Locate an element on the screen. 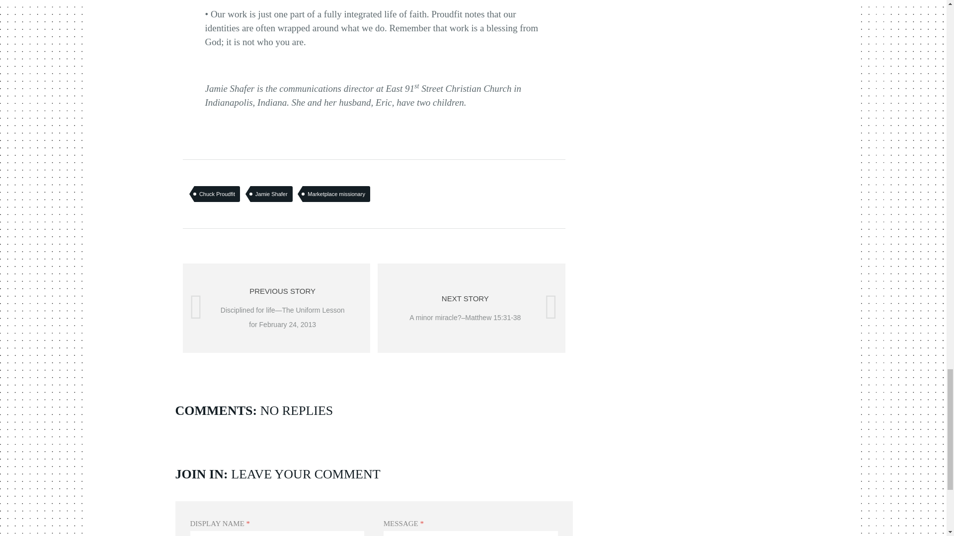 The width and height of the screenshot is (954, 536). Chuck Proudfit is located at coordinates (217, 194).